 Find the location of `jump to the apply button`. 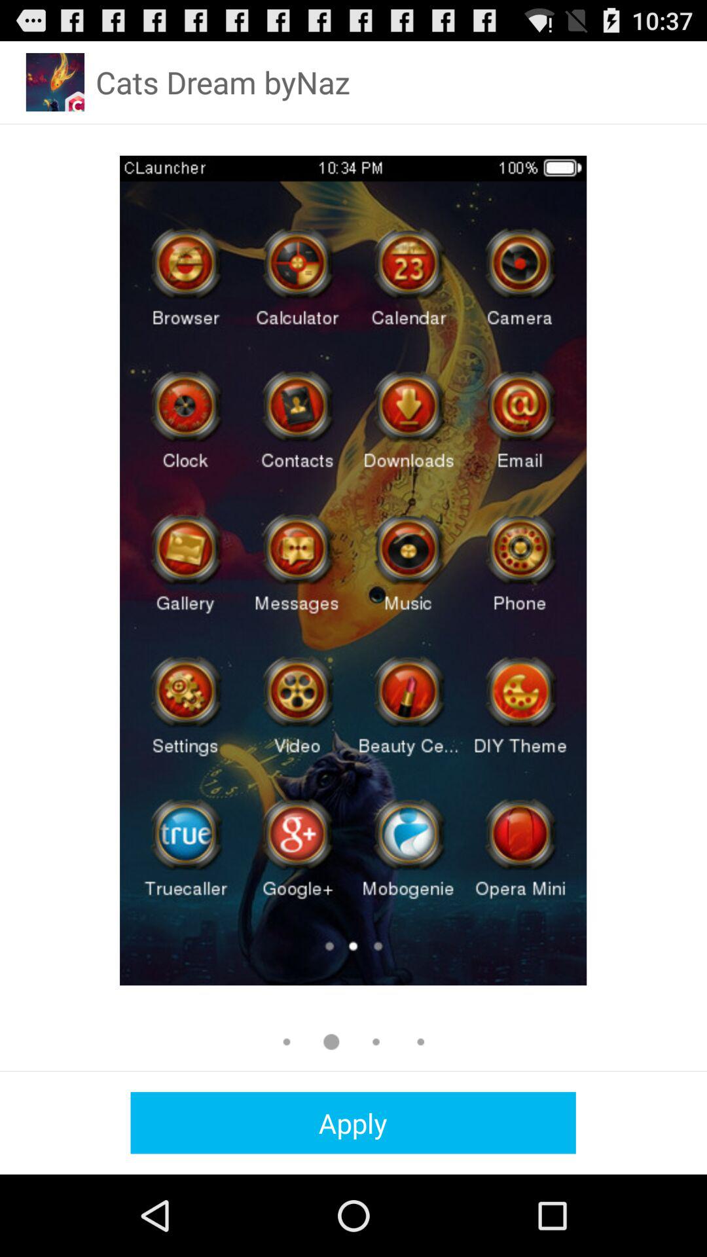

jump to the apply button is located at coordinates (353, 1122).